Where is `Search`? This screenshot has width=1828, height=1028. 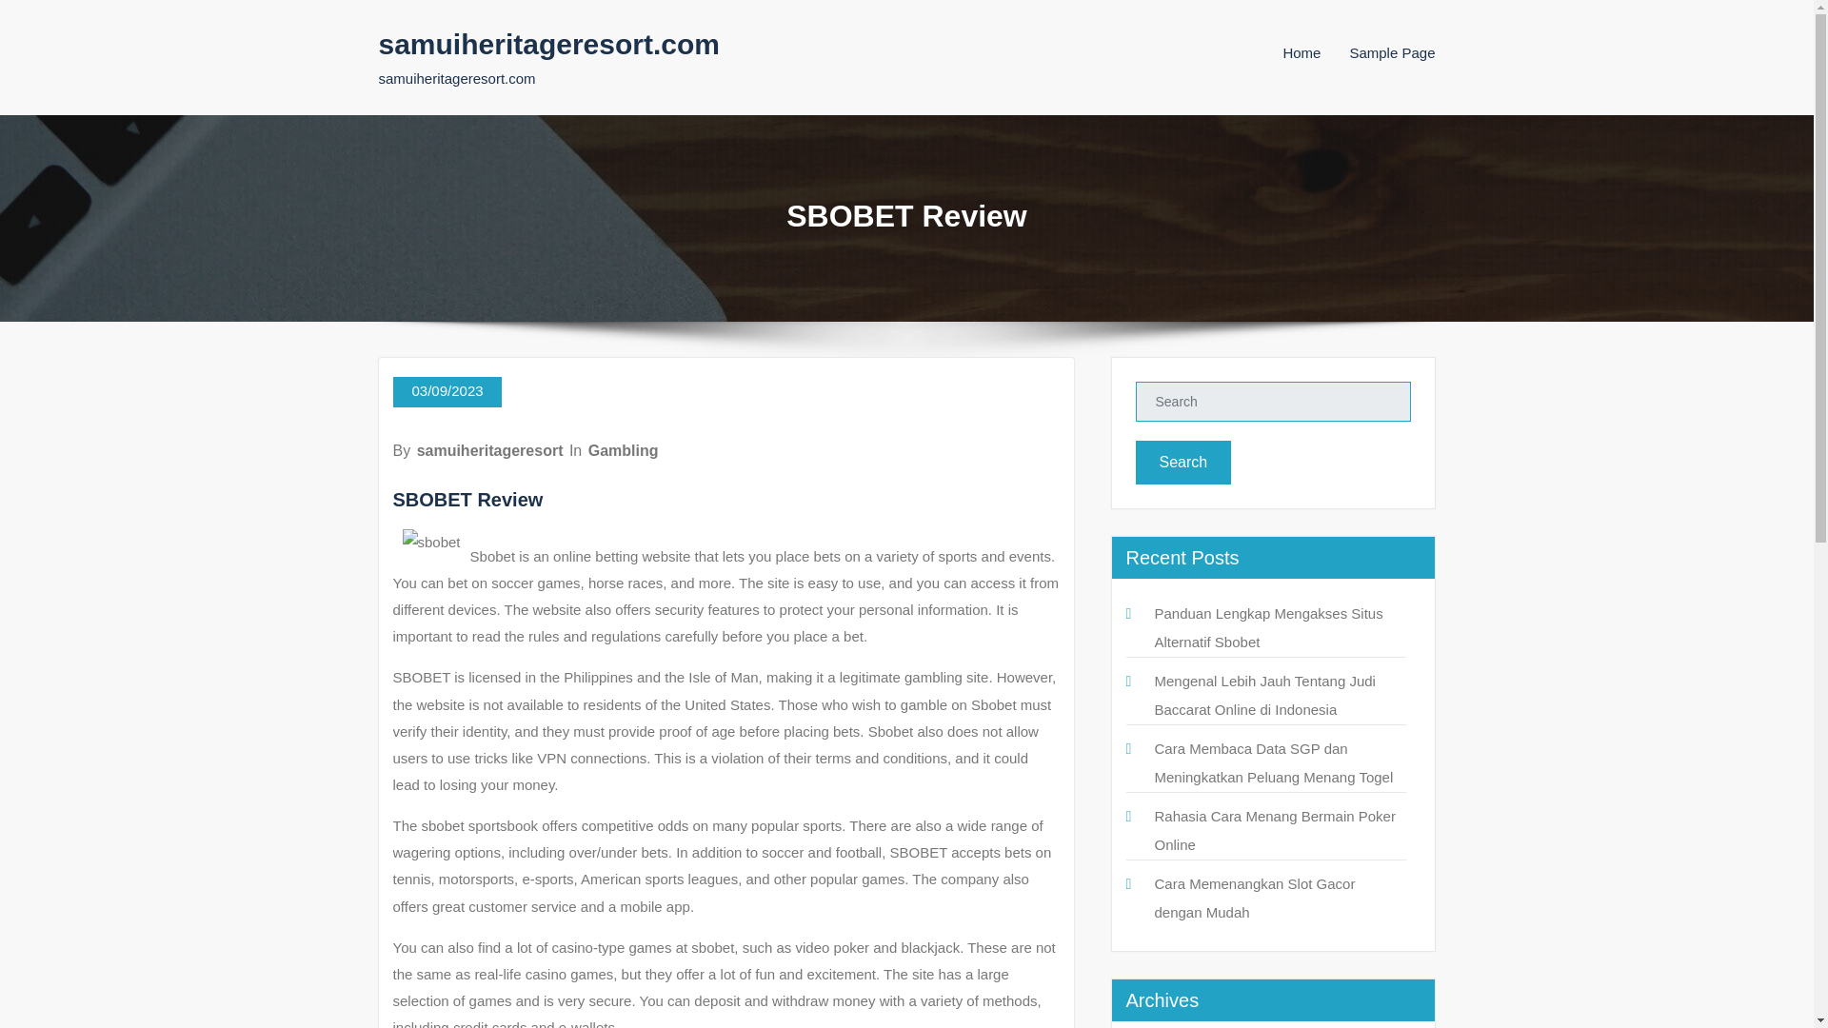
Search is located at coordinates (1182, 463).